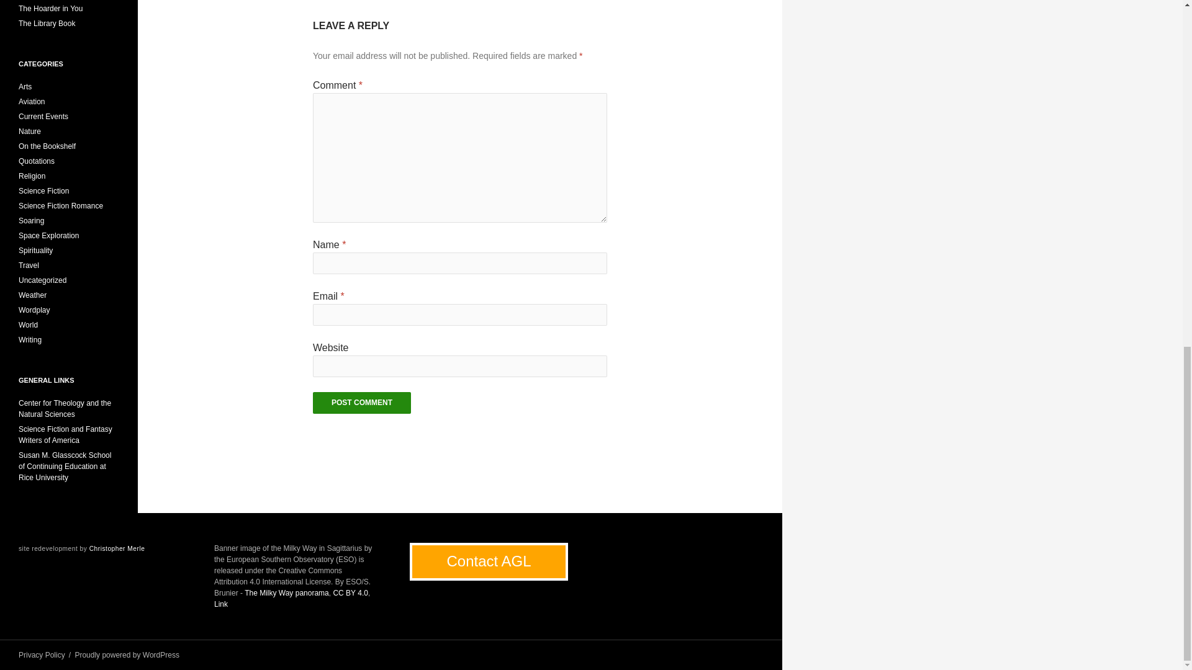 Image resolution: width=1192 pixels, height=670 pixels. What do you see at coordinates (50, 8) in the screenshot?
I see `The Hoarder in You` at bounding box center [50, 8].